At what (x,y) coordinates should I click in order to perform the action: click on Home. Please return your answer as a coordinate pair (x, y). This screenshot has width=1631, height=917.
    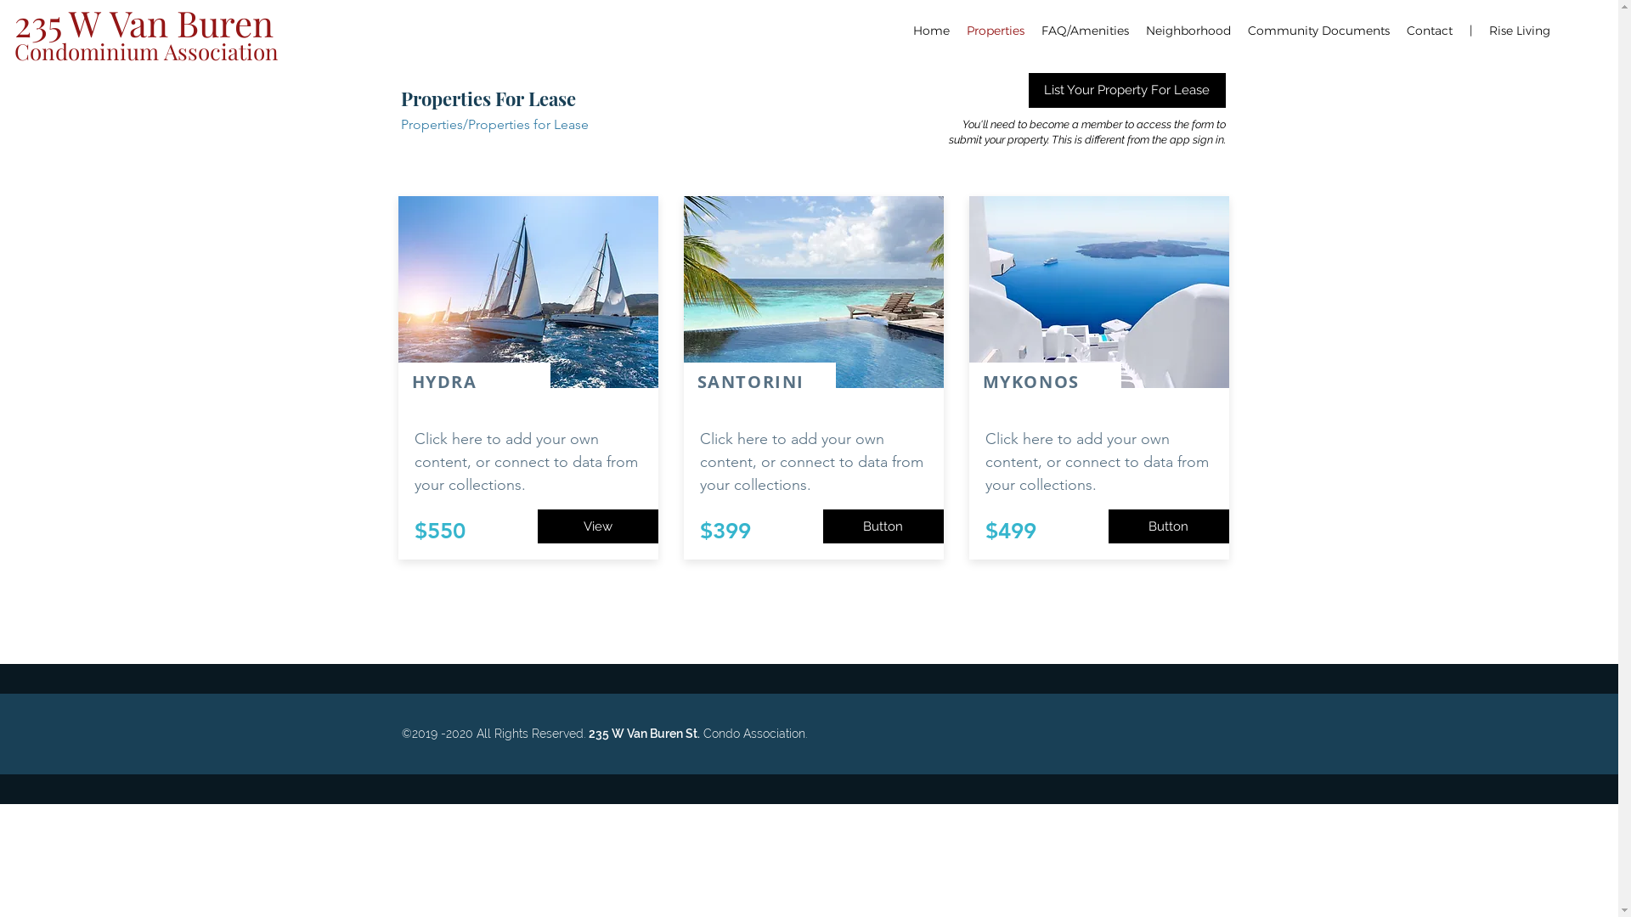
    Looking at the image, I should click on (931, 31).